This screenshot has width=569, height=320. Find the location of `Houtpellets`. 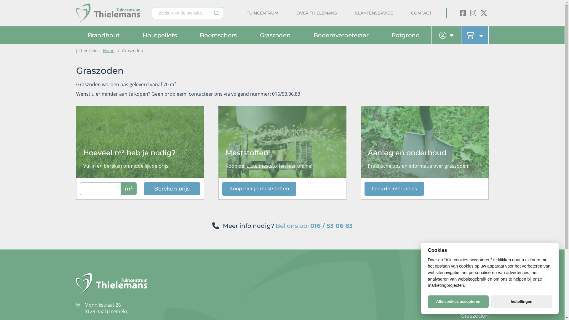

Houtpellets is located at coordinates (473, 287).